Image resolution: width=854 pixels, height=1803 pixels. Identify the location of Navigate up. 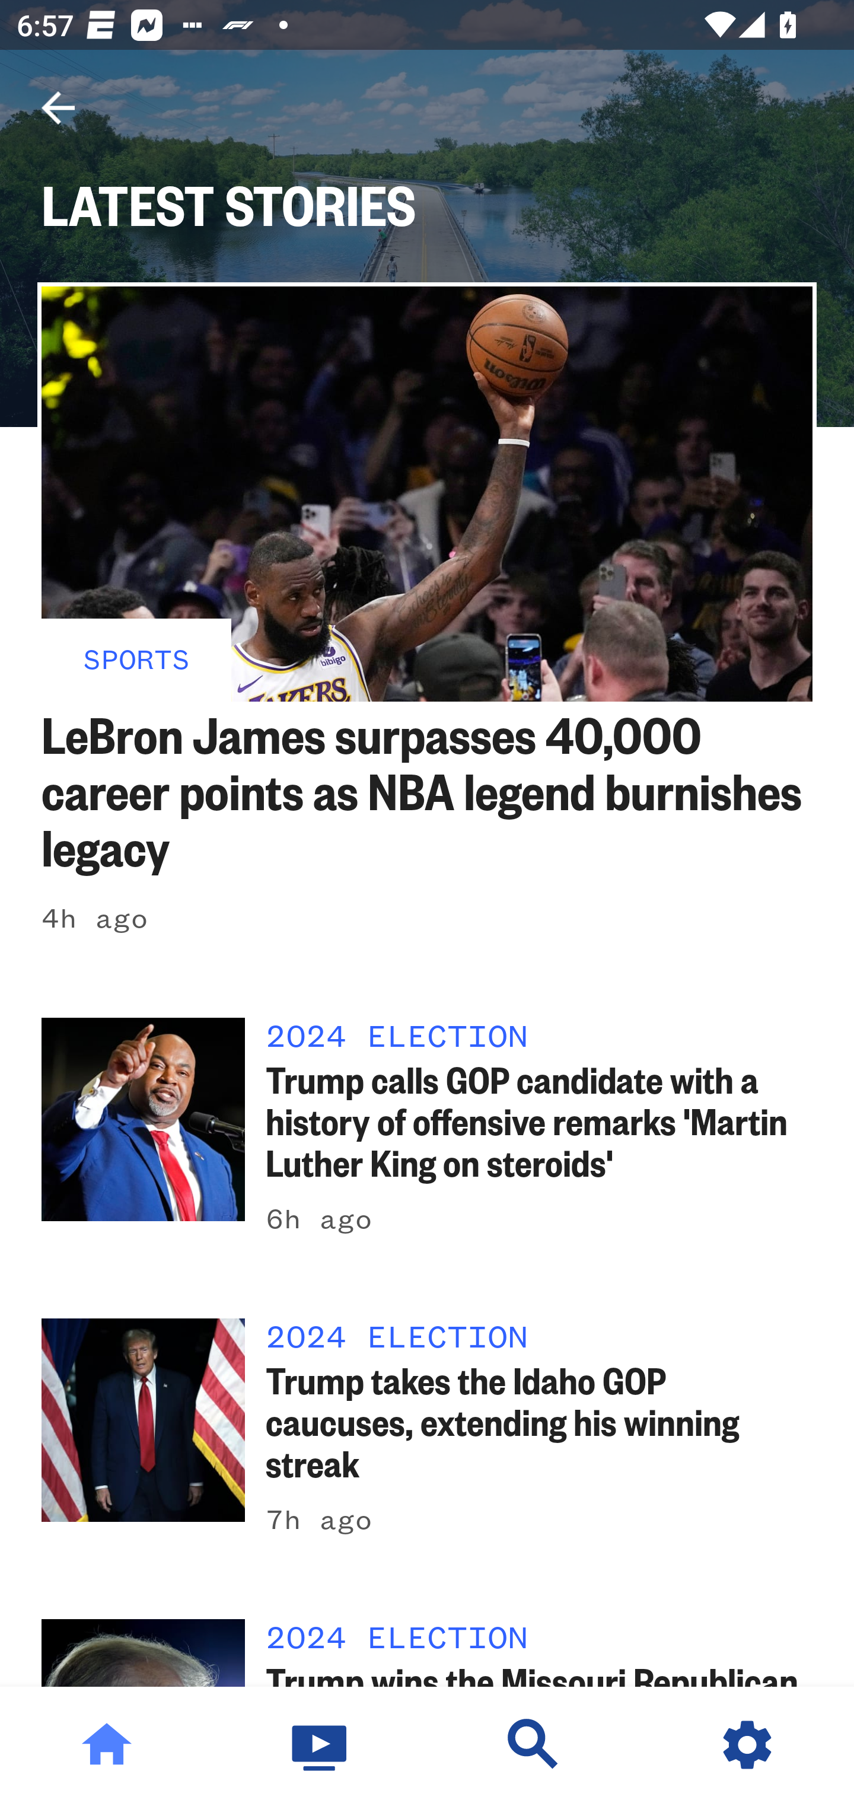
(58, 108).